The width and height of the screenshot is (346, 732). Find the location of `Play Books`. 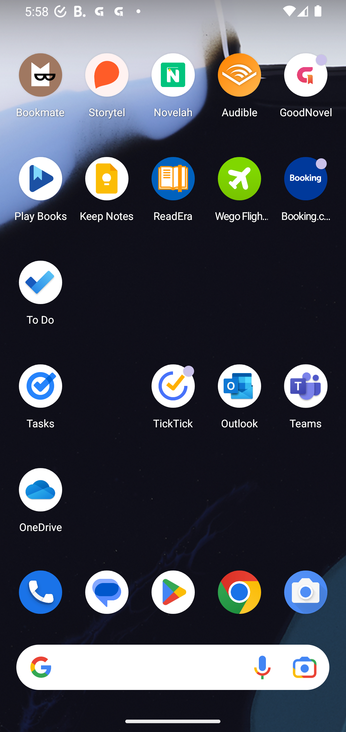

Play Books is located at coordinates (40, 192).